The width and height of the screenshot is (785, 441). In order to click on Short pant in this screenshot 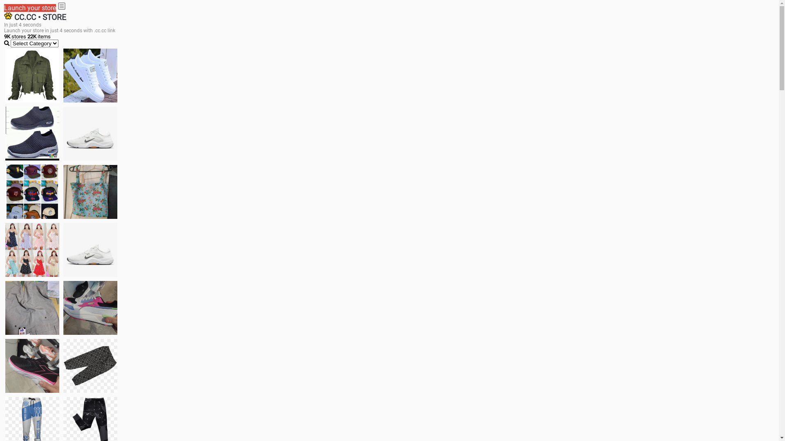, I will do `click(90, 366)`.